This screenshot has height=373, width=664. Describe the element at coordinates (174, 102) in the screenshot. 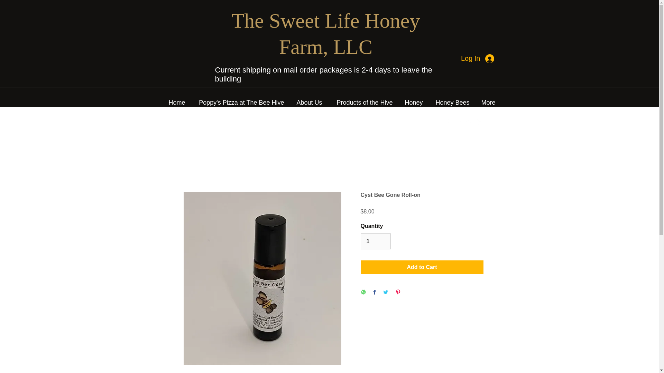

I see `Home` at that location.